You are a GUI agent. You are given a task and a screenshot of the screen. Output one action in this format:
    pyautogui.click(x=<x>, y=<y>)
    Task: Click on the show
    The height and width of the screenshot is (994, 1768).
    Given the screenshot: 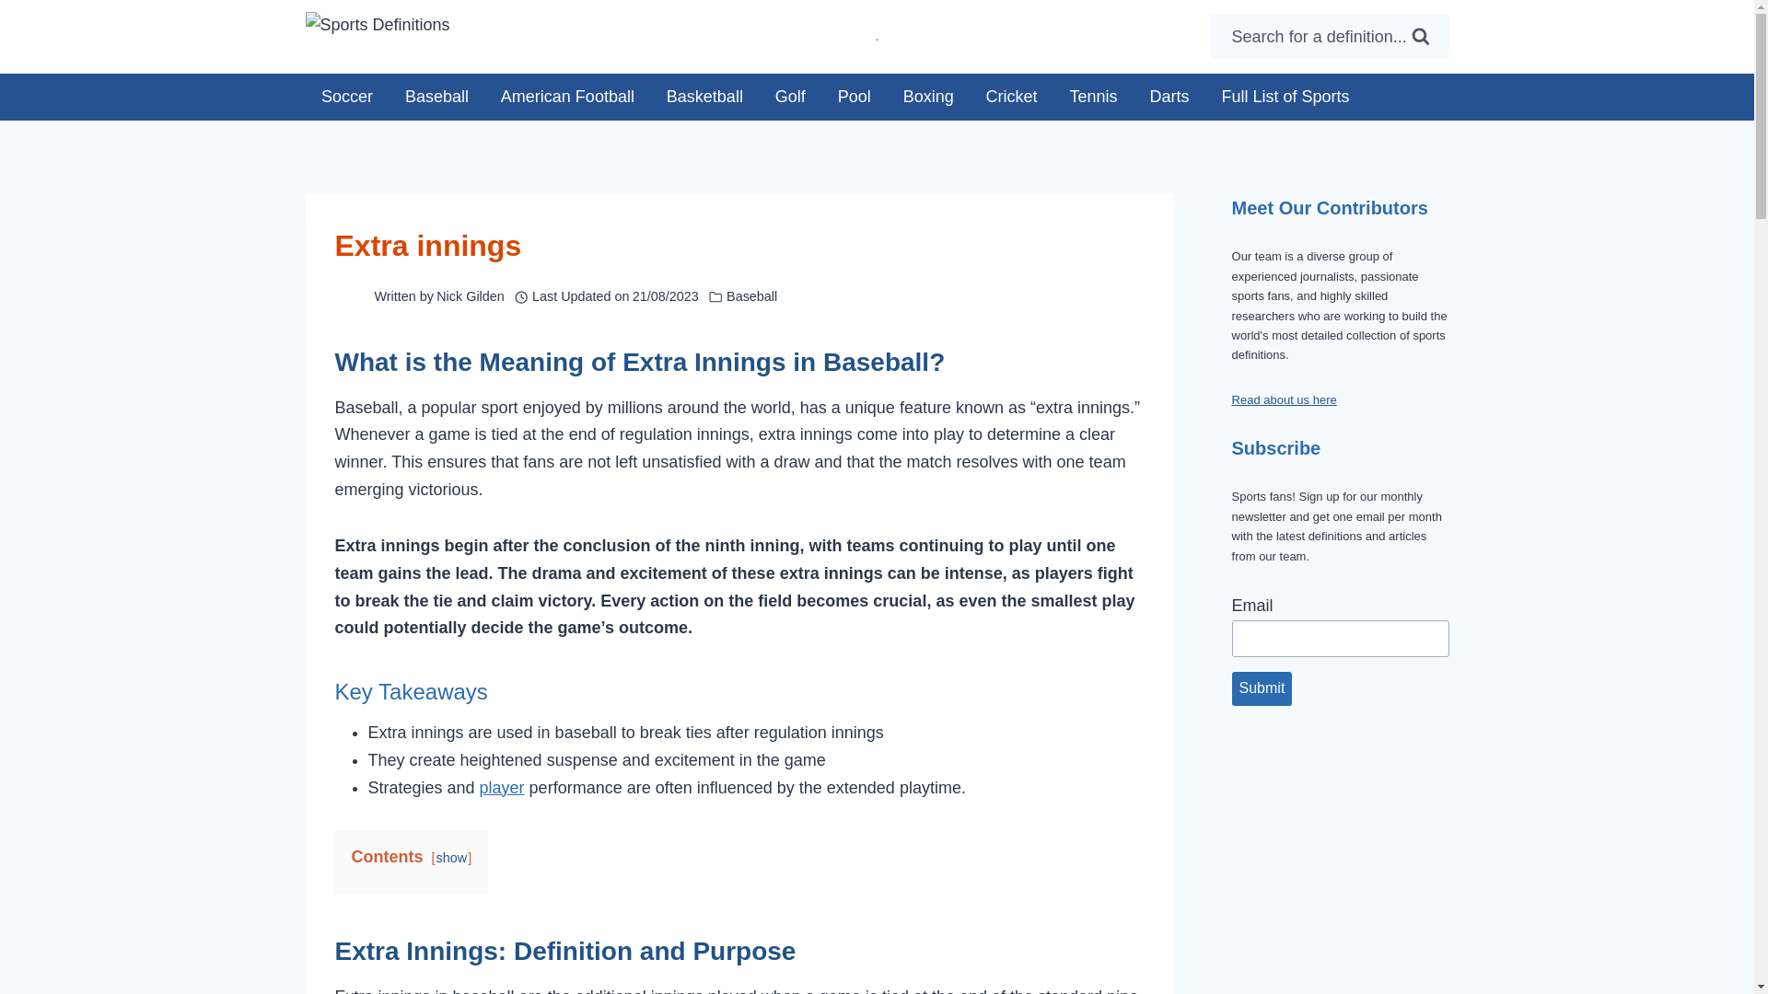 What is the action you would take?
    pyautogui.click(x=452, y=858)
    